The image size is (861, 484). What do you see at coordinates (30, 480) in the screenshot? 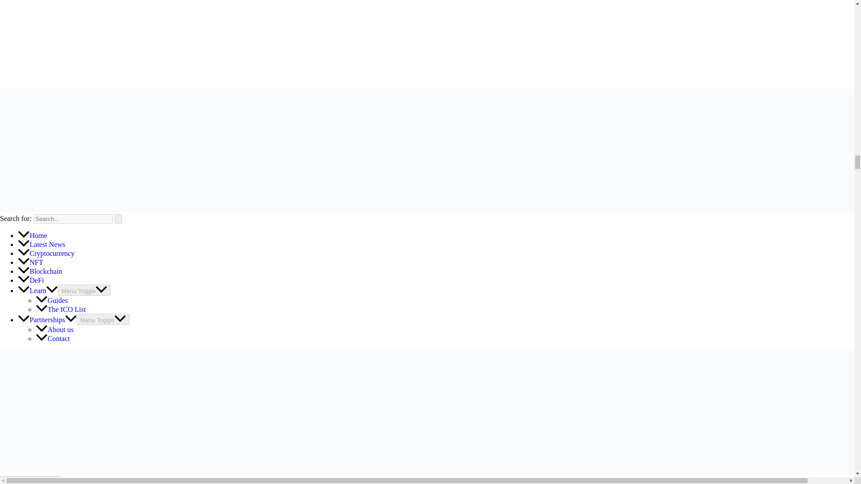
I see `Main Menu` at bounding box center [30, 480].